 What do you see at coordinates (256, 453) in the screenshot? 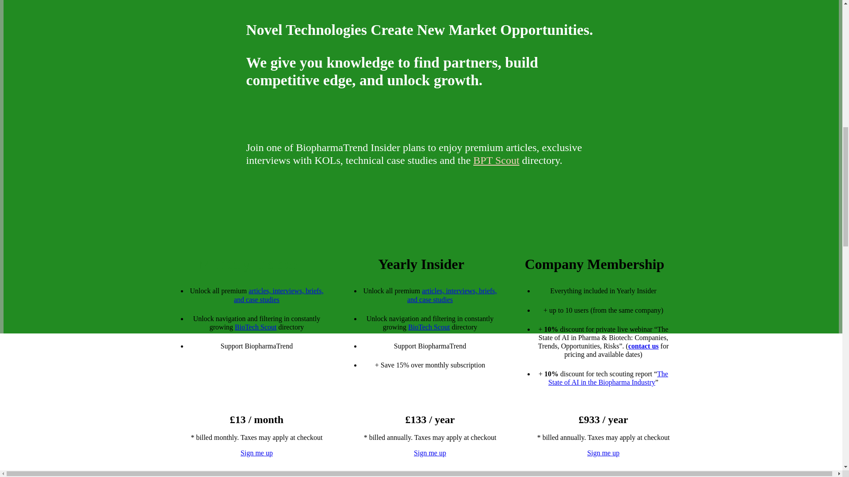
I see `Sign me up` at bounding box center [256, 453].